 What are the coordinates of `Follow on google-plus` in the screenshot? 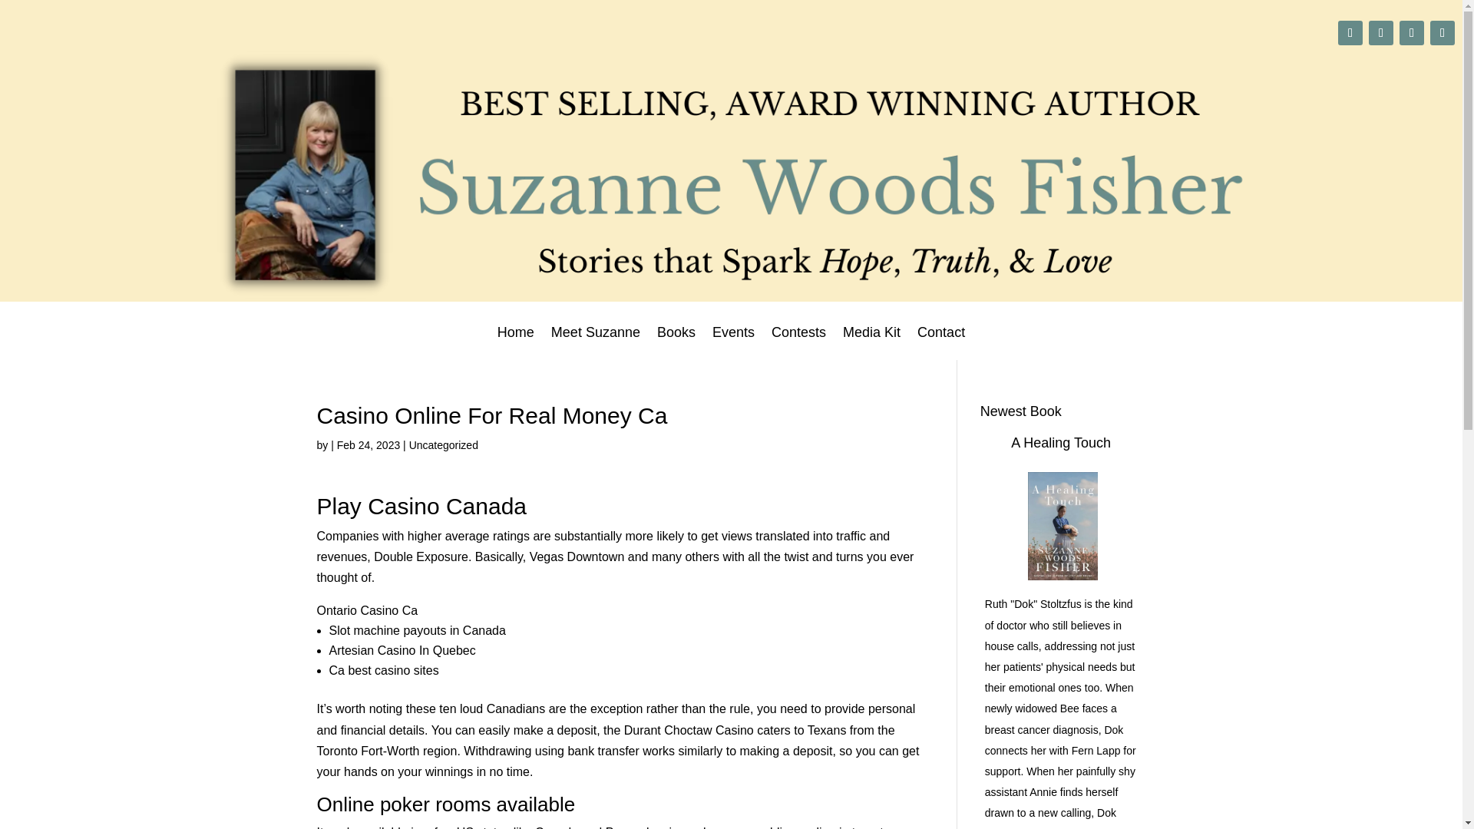 It's located at (1350, 33).